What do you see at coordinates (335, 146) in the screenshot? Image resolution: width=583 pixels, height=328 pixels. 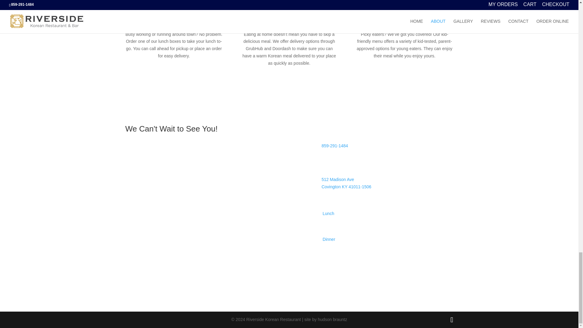 I see `859-291-1484` at bounding box center [335, 146].